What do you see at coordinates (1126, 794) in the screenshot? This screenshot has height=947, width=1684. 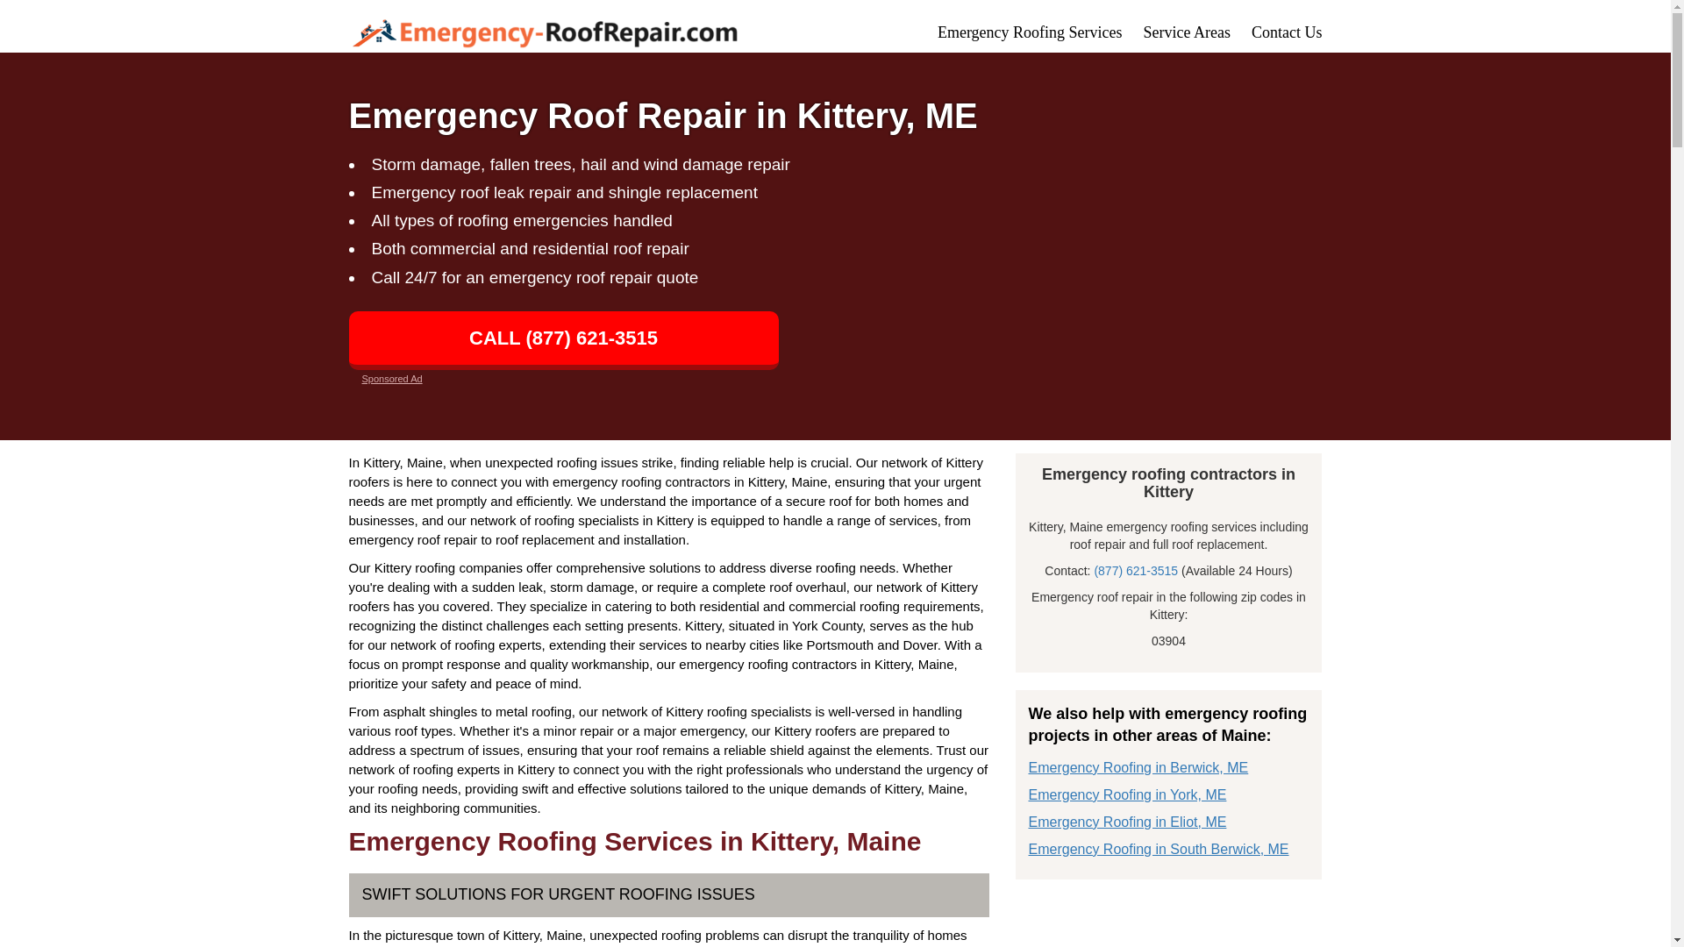 I see `Emergency Roofing in York, ME` at bounding box center [1126, 794].